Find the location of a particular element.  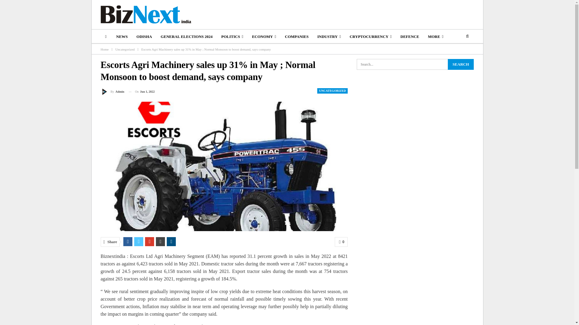

0 is located at coordinates (341, 242).